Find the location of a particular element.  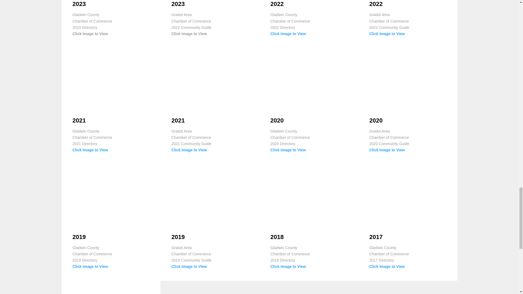

Click Image to View is located at coordinates (189, 150).